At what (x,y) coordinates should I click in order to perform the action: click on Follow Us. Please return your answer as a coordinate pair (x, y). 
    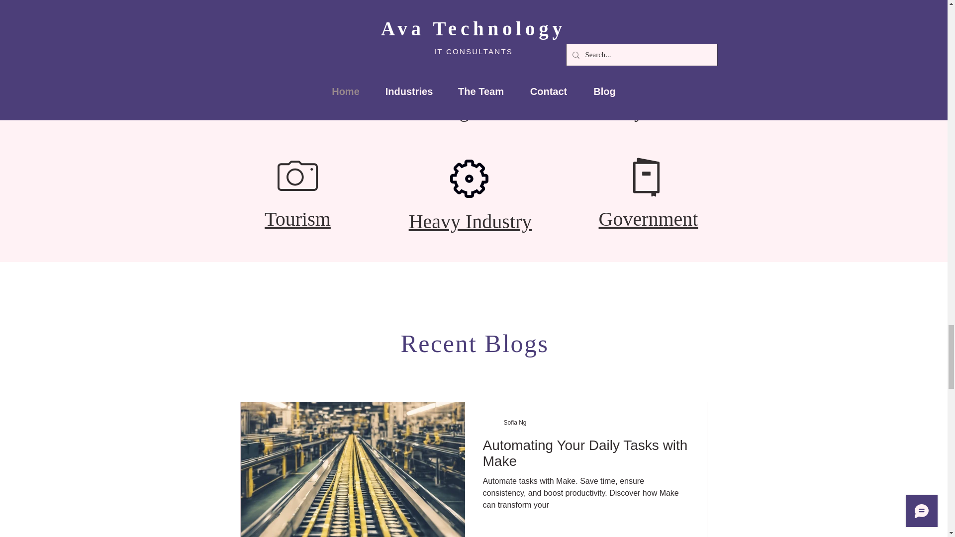
    Looking at the image, I should click on (474, 445).